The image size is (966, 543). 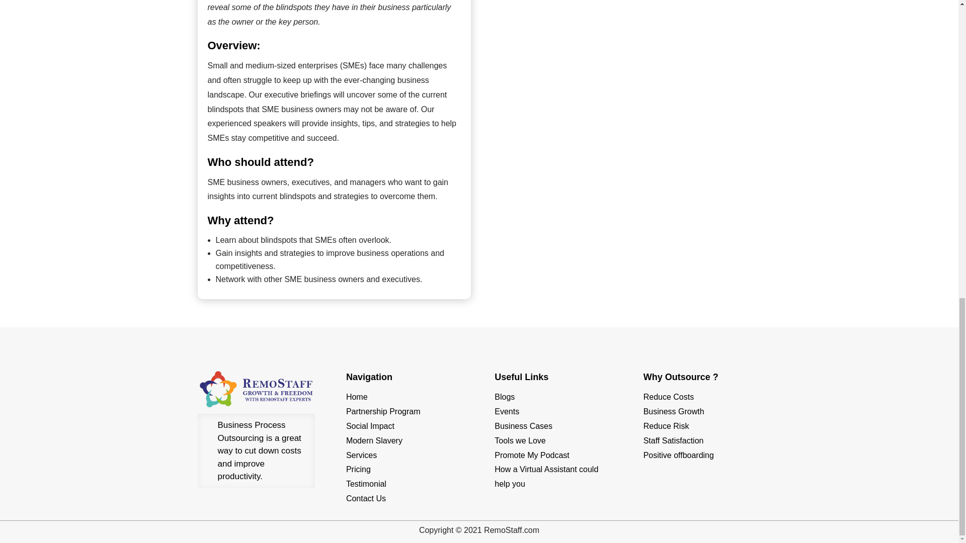 What do you see at coordinates (370, 426) in the screenshot?
I see `Social Impact` at bounding box center [370, 426].